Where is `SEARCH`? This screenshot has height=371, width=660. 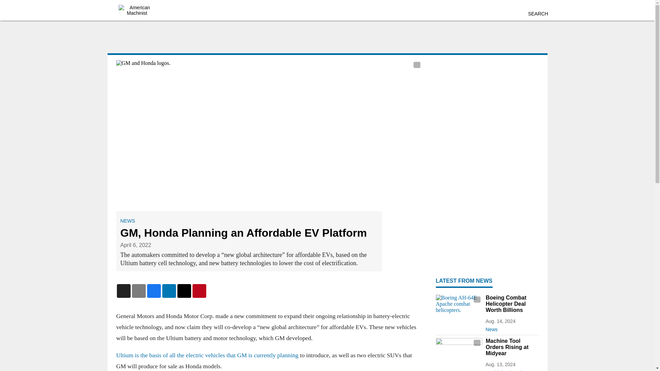
SEARCH is located at coordinates (538, 14).